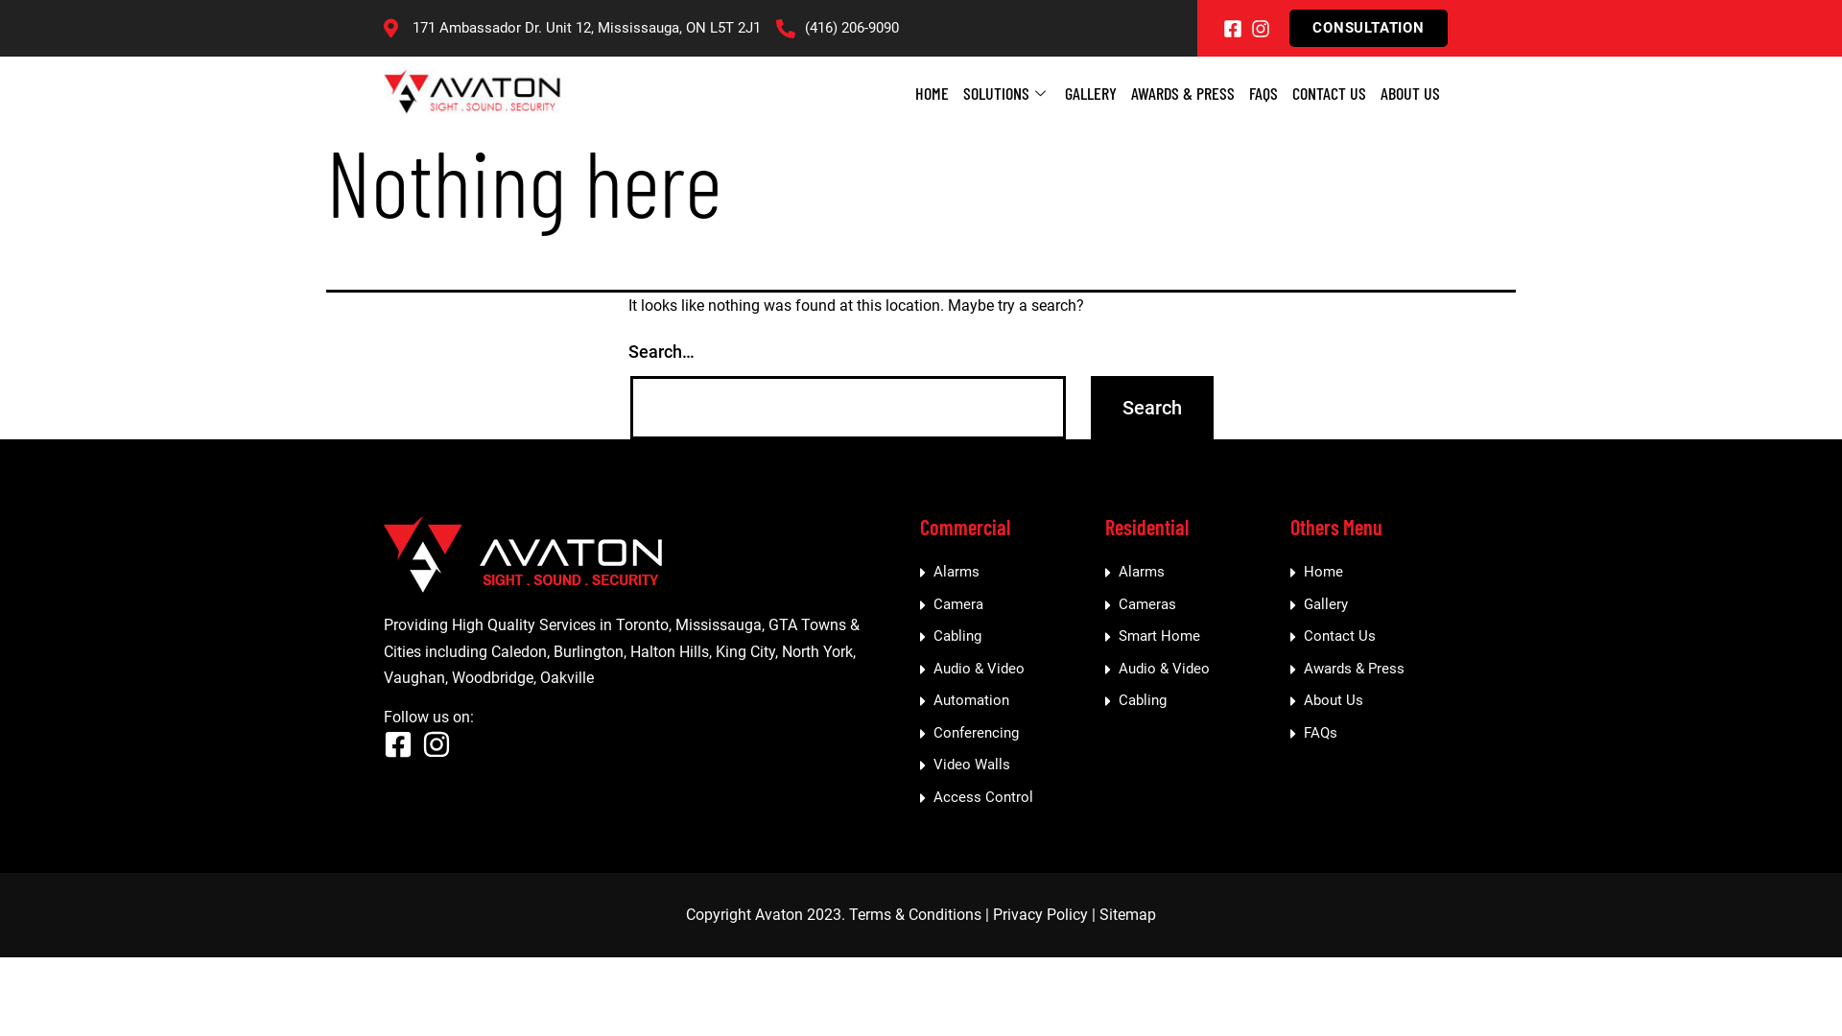 Image resolution: width=1842 pixels, height=1036 pixels. Describe the element at coordinates (1368, 29) in the screenshot. I see `CONSULTATION` at that location.